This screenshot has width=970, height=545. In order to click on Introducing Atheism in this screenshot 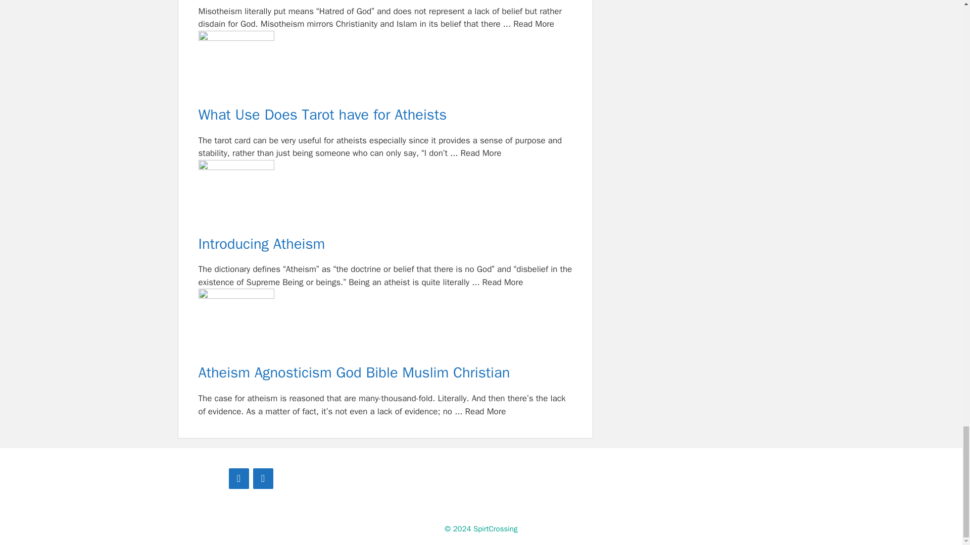, I will do `click(385, 244)`.